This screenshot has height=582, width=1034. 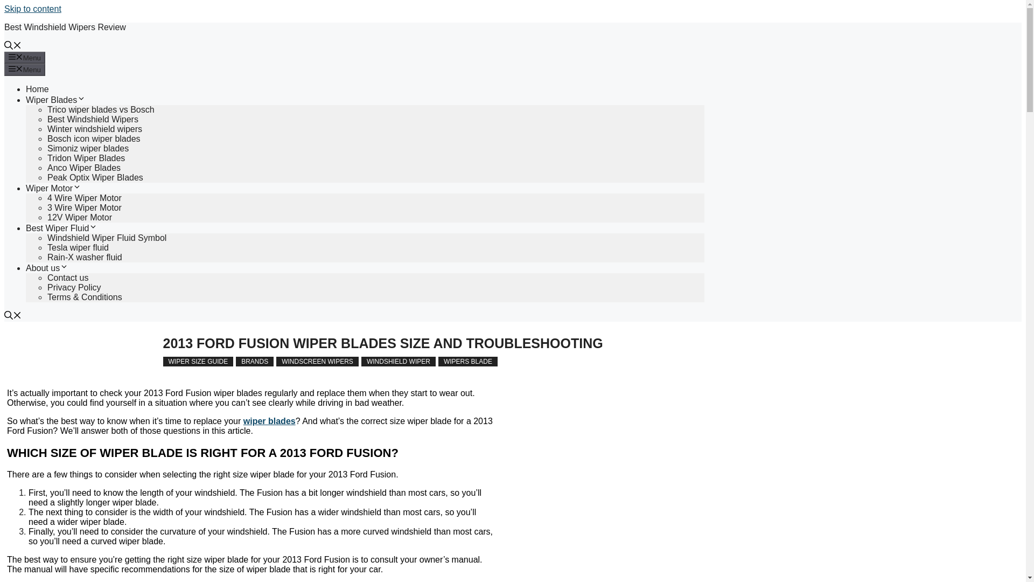 I want to click on BRANDS, so click(x=254, y=362).